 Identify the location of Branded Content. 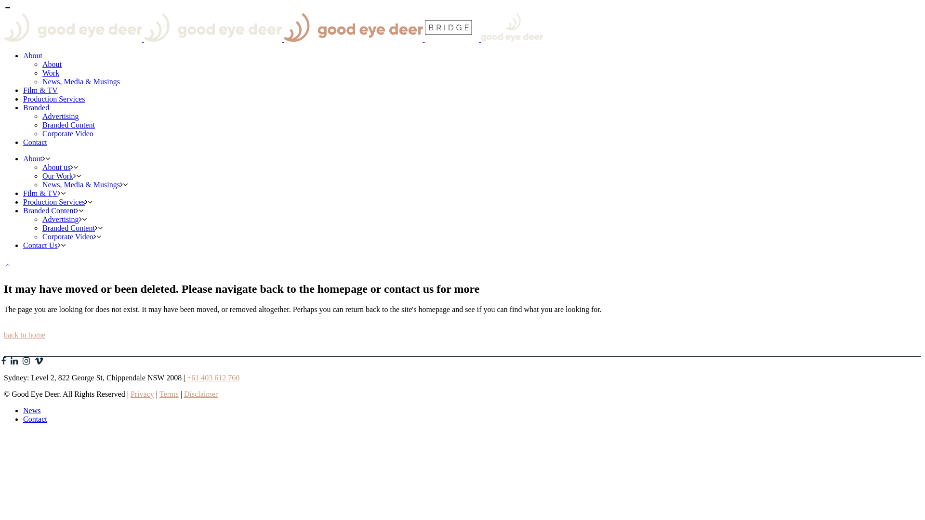
(68, 228).